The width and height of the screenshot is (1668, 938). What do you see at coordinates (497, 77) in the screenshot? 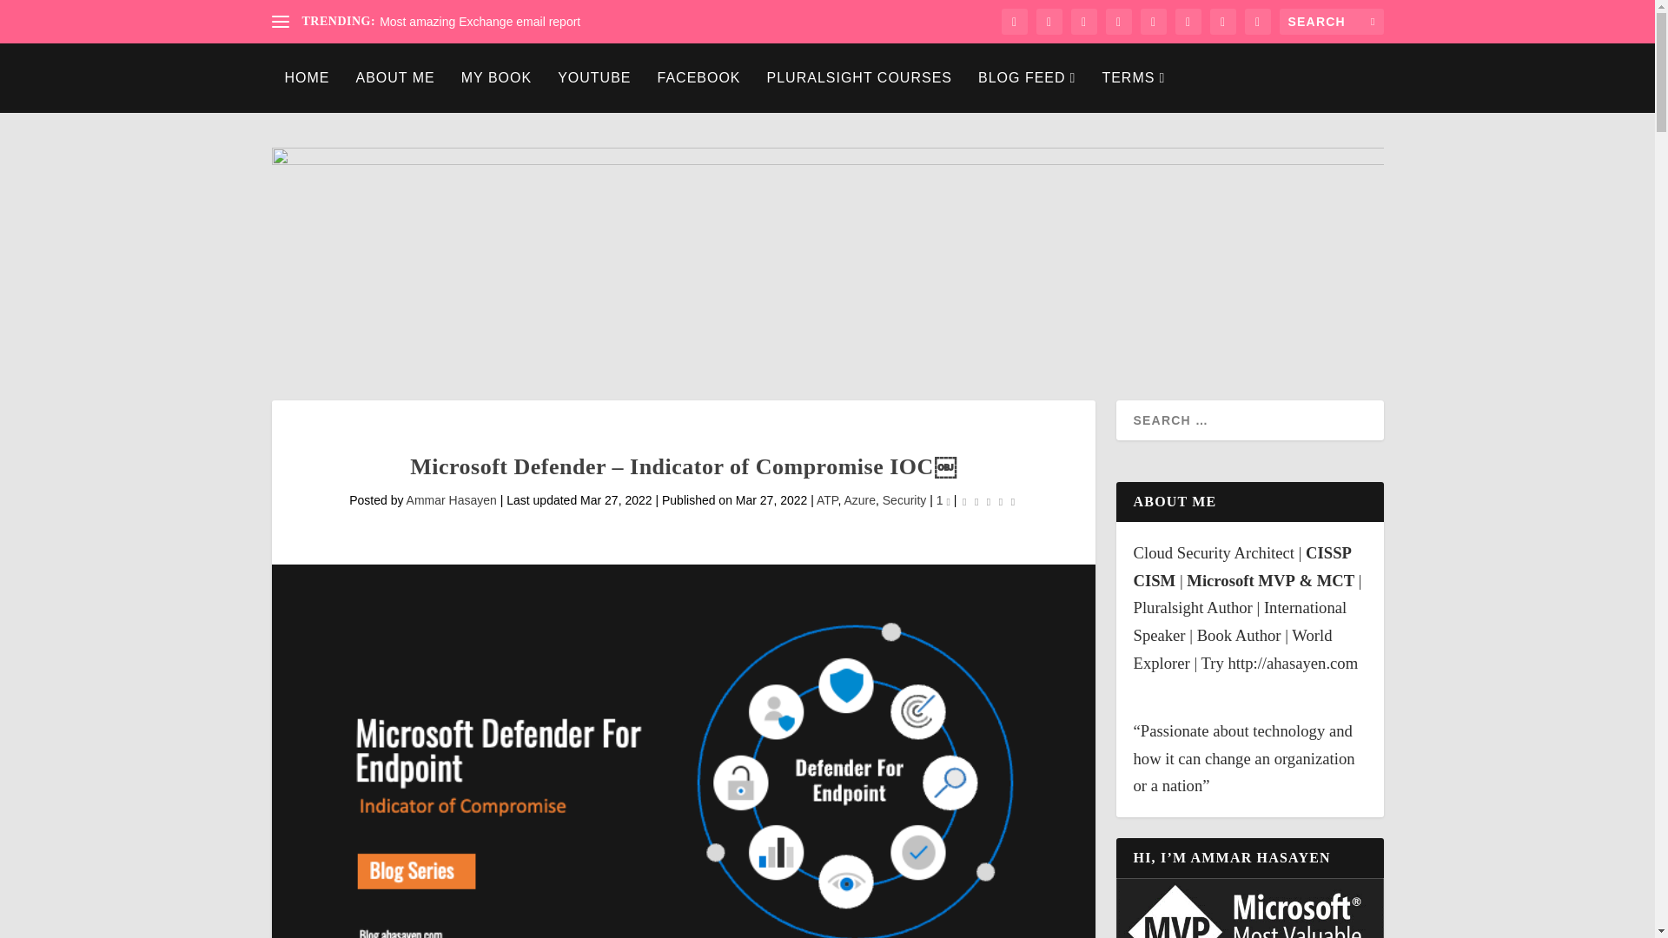
I see `MY BOOK` at bounding box center [497, 77].